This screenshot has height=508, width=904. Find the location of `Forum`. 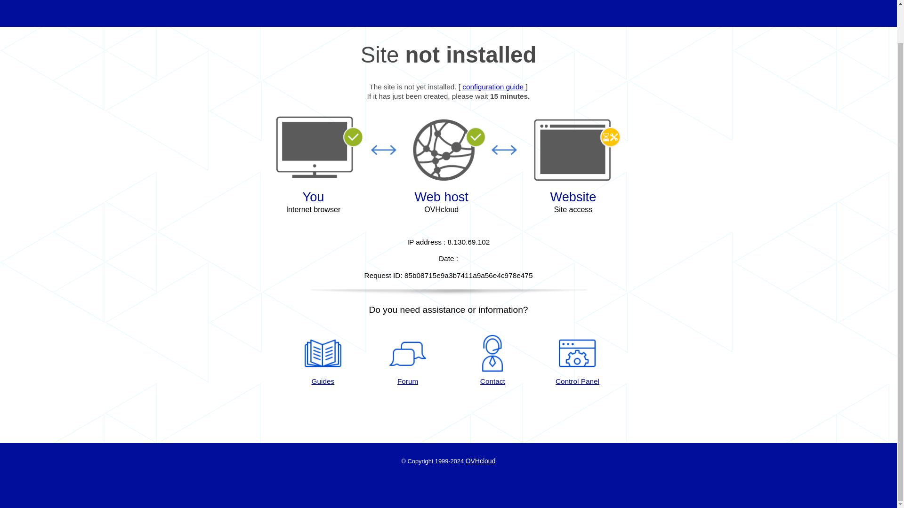

Forum is located at coordinates (408, 360).